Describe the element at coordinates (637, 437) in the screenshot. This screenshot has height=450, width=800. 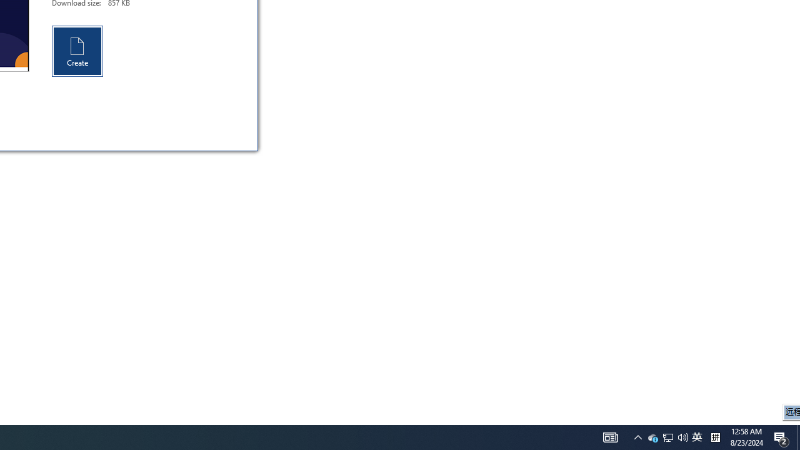
I see `Q2790: 100%` at that location.